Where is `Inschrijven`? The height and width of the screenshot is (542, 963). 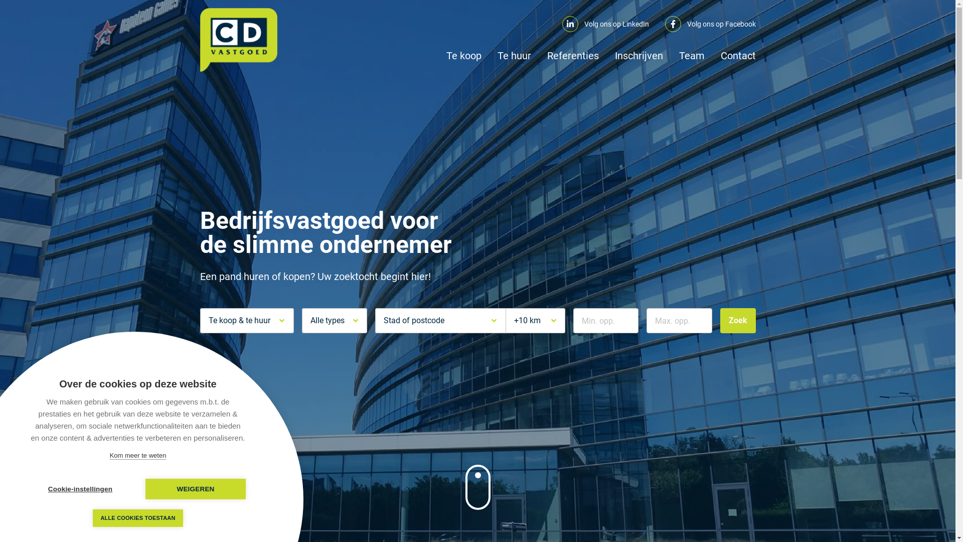 Inschrijven is located at coordinates (639, 56).